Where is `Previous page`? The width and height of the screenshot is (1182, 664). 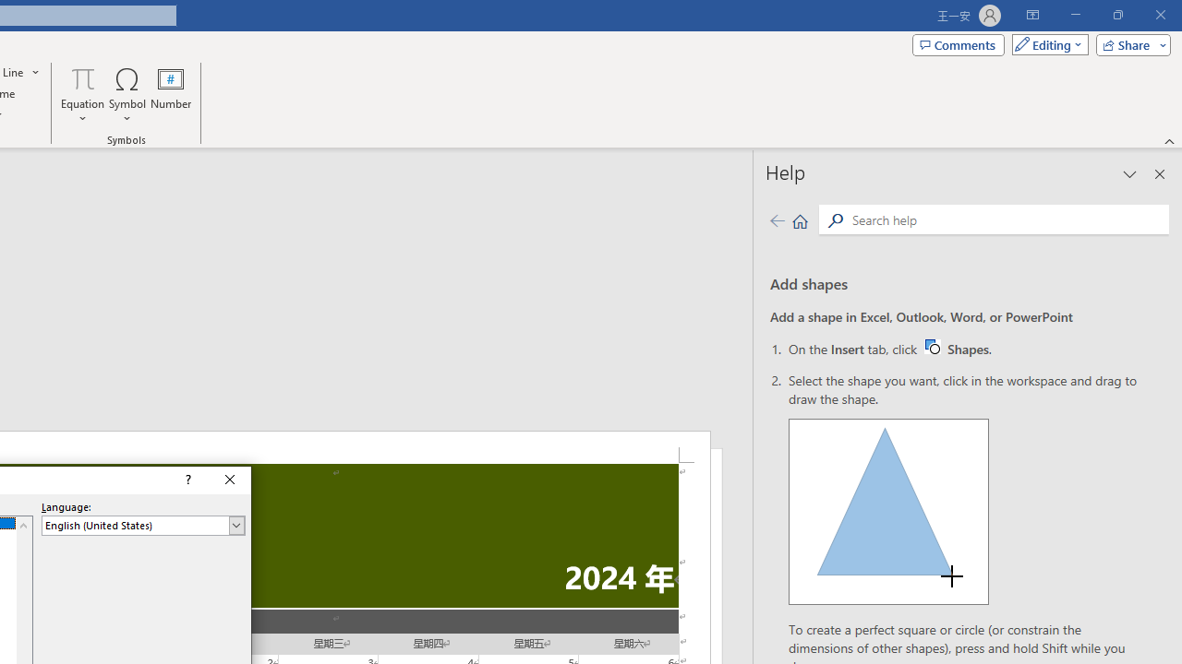
Previous page is located at coordinates (777, 219).